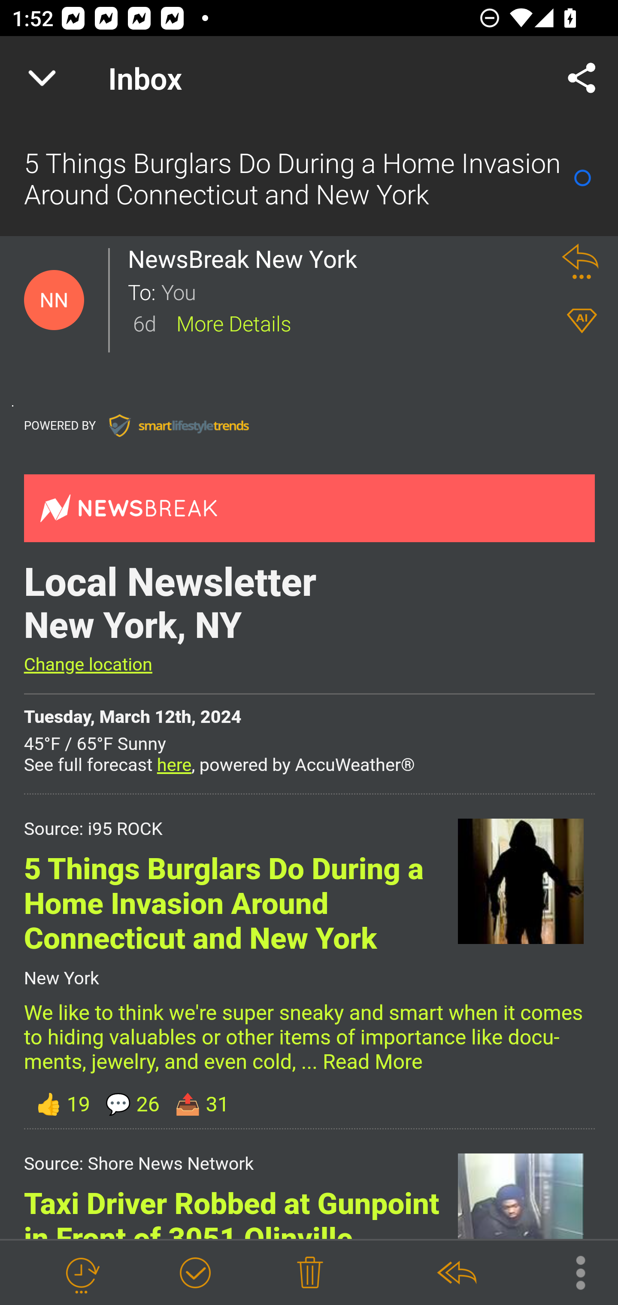  Describe the element at coordinates (310, 1273) in the screenshot. I see `Delete` at that location.